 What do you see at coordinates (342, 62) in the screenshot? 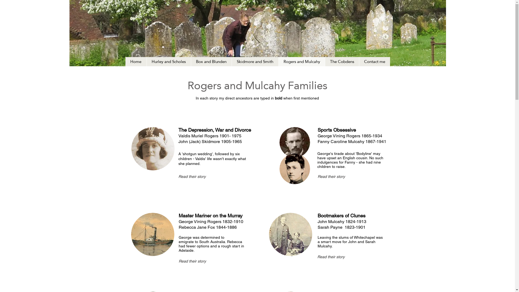
I see `The Cobdens` at bounding box center [342, 62].